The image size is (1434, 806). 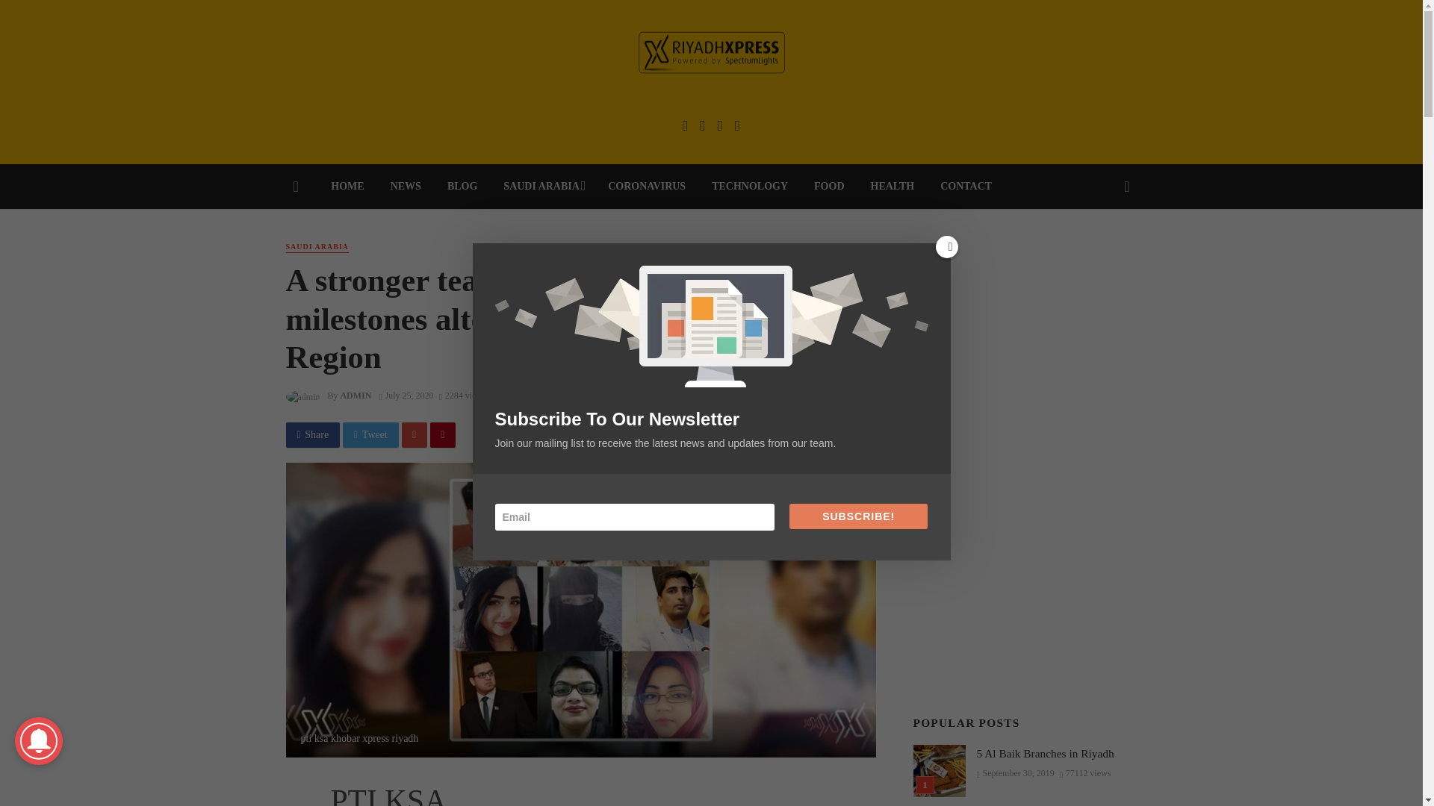 I want to click on HEALTH, so click(x=893, y=187).